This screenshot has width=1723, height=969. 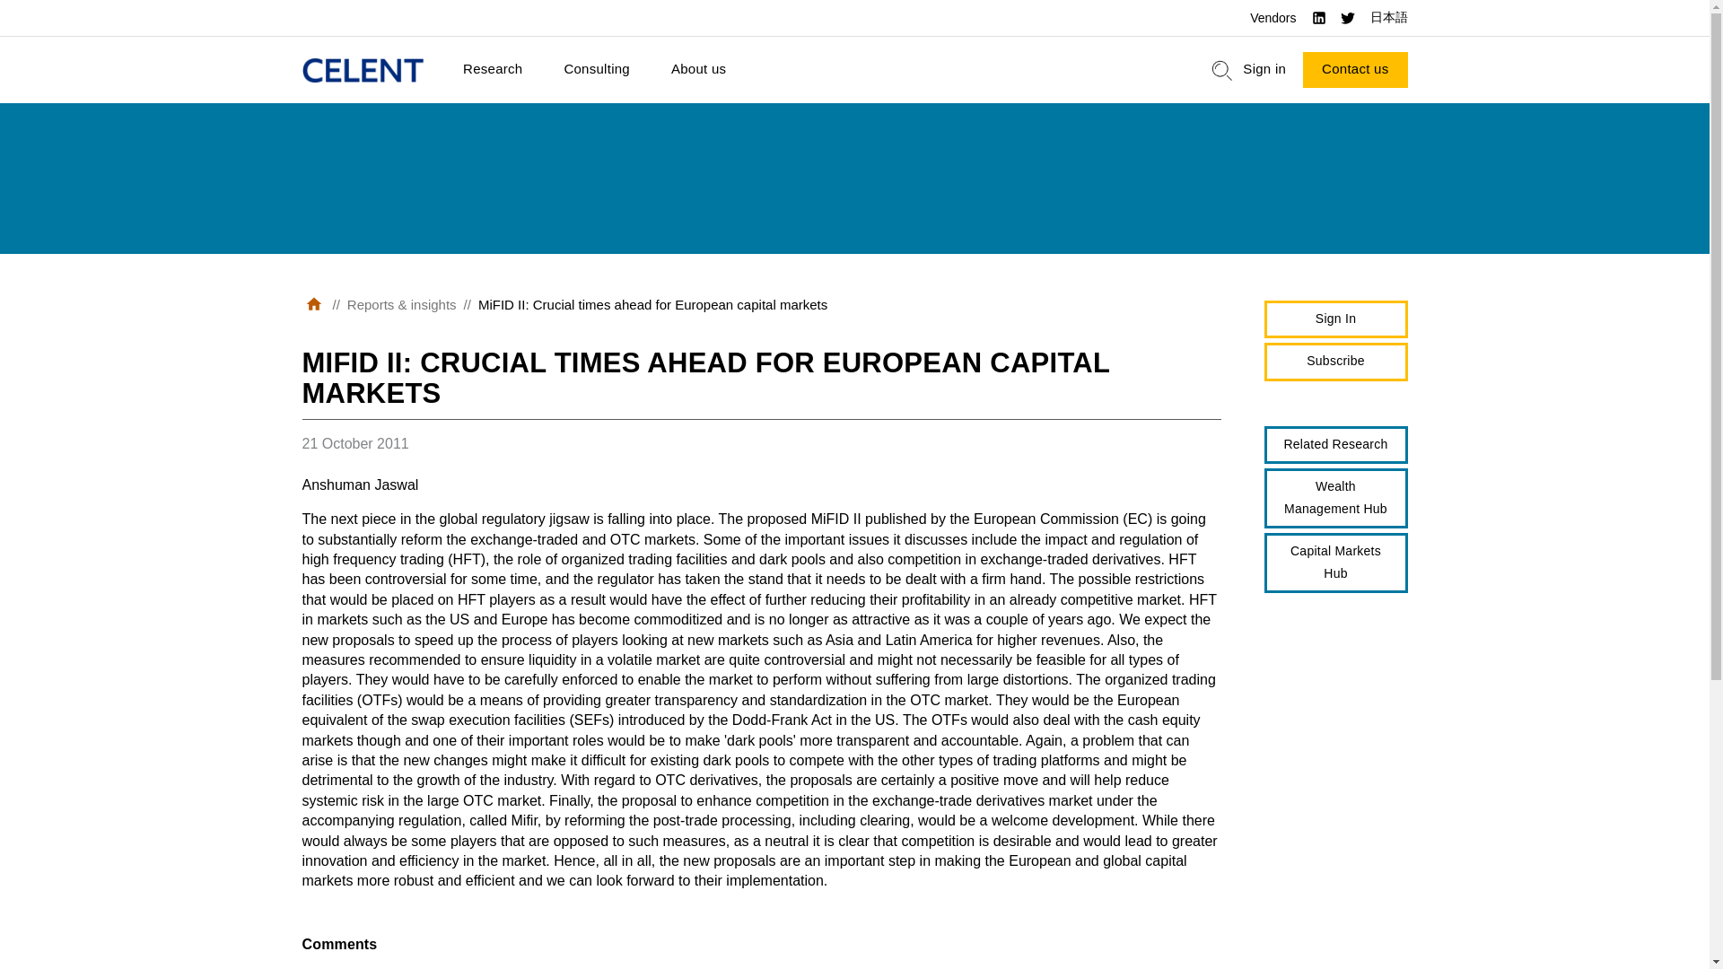 I want to click on Contact us, so click(x=1355, y=70).